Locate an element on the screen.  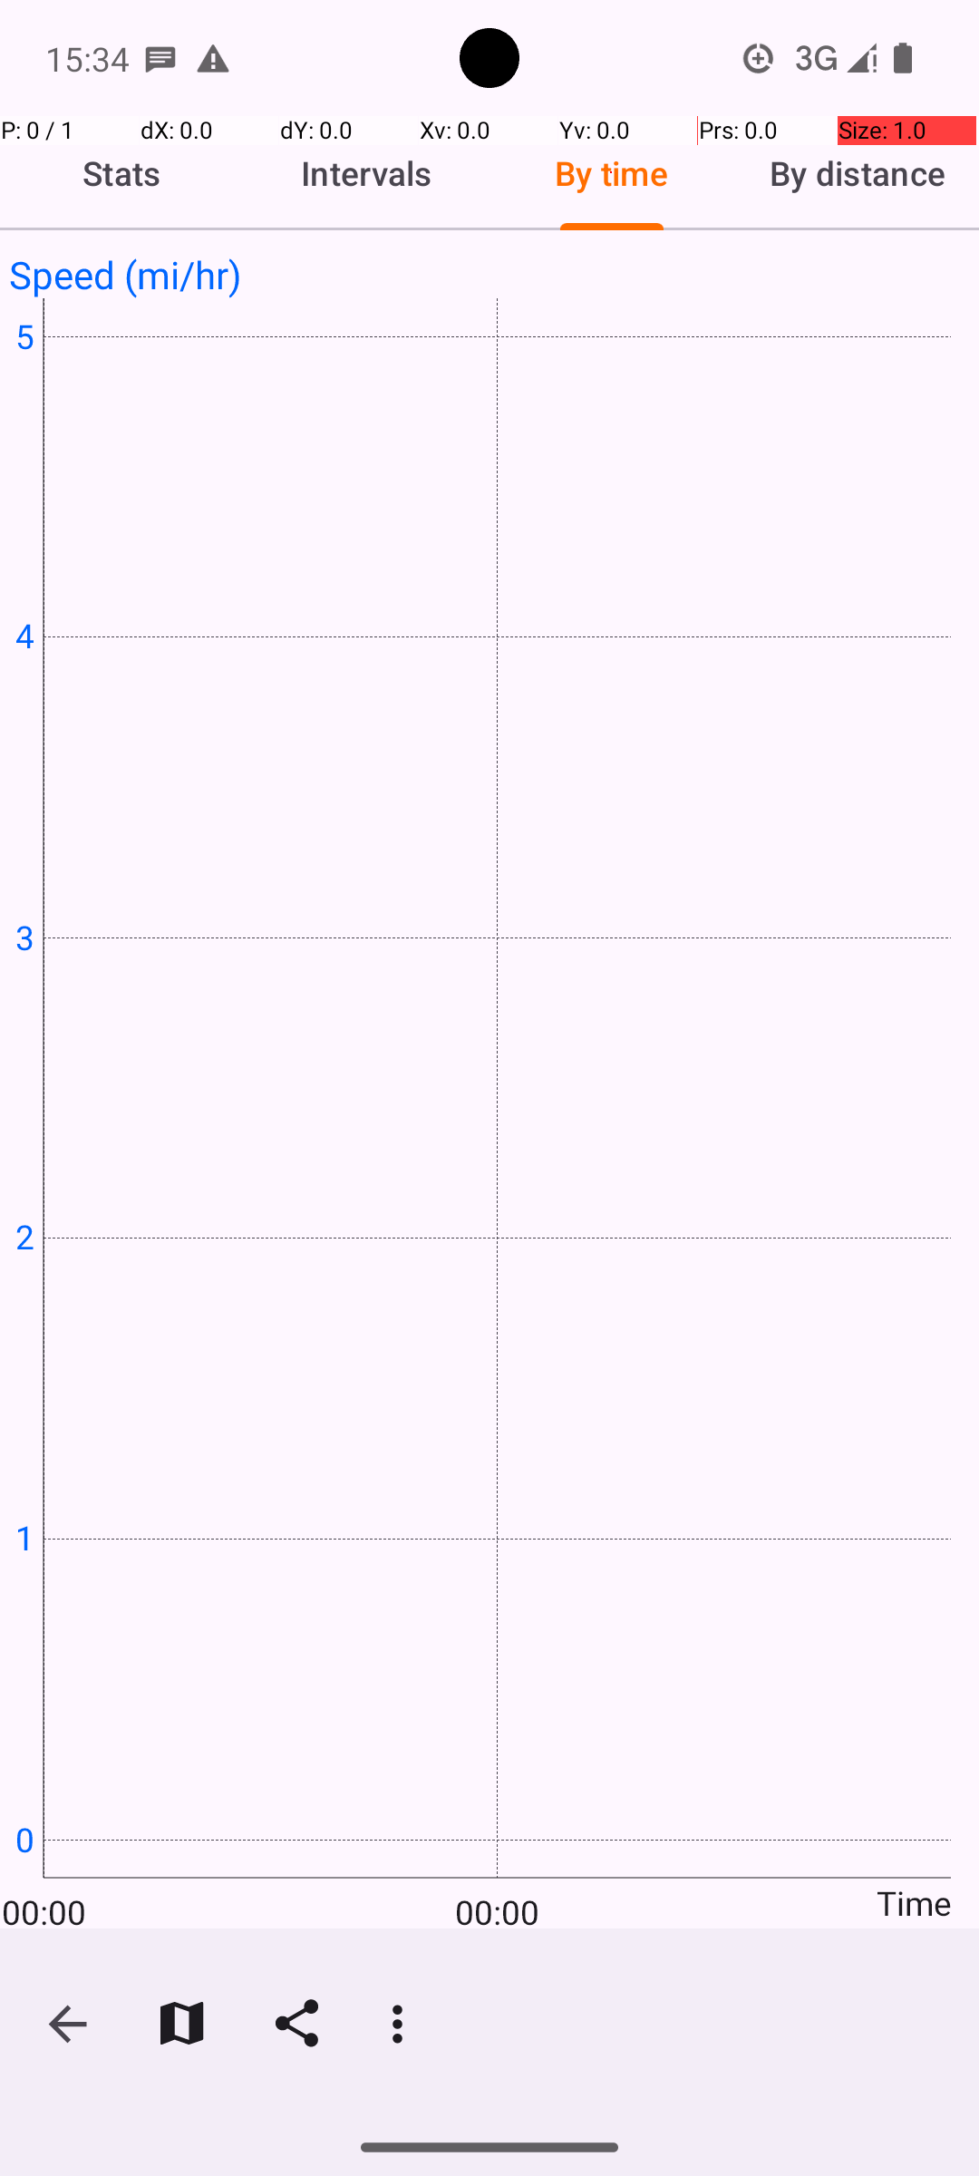
Show on map is located at coordinates (181, 2024).